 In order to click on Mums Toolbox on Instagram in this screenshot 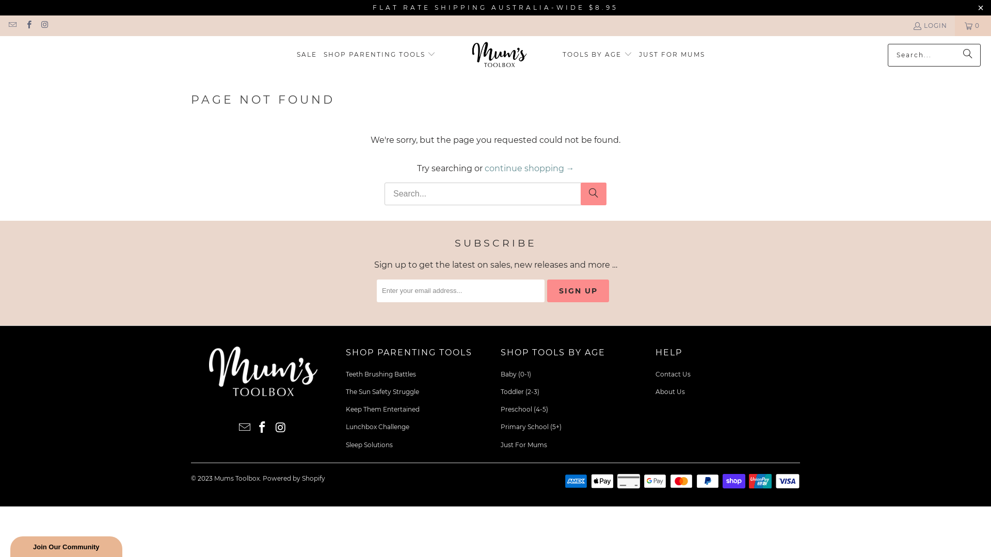, I will do `click(44, 26)`.